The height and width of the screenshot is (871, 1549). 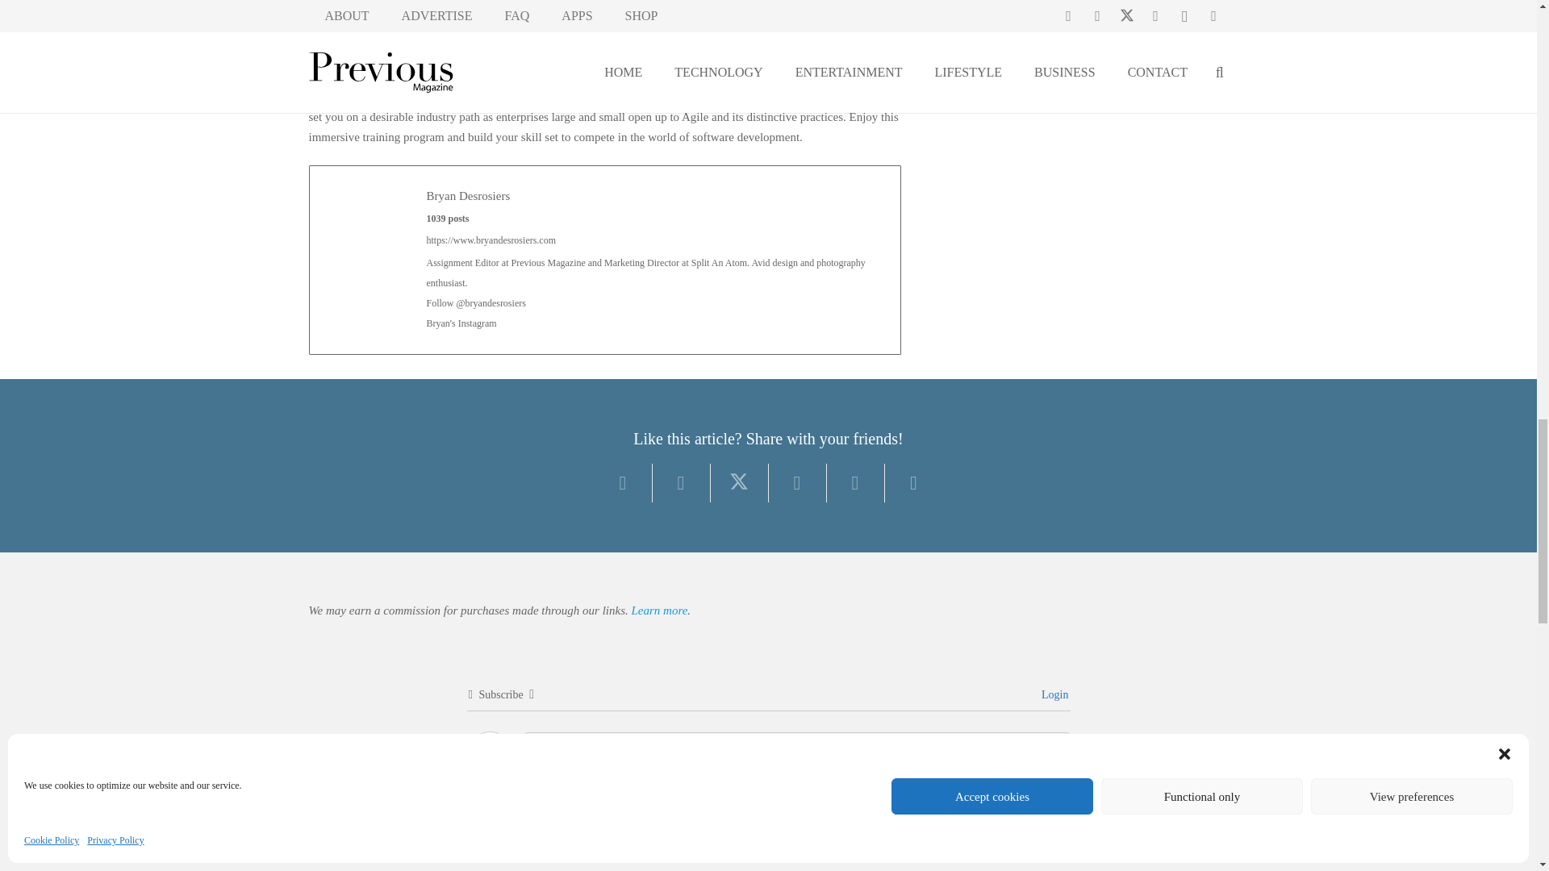 I want to click on Tweet this, so click(x=739, y=482).